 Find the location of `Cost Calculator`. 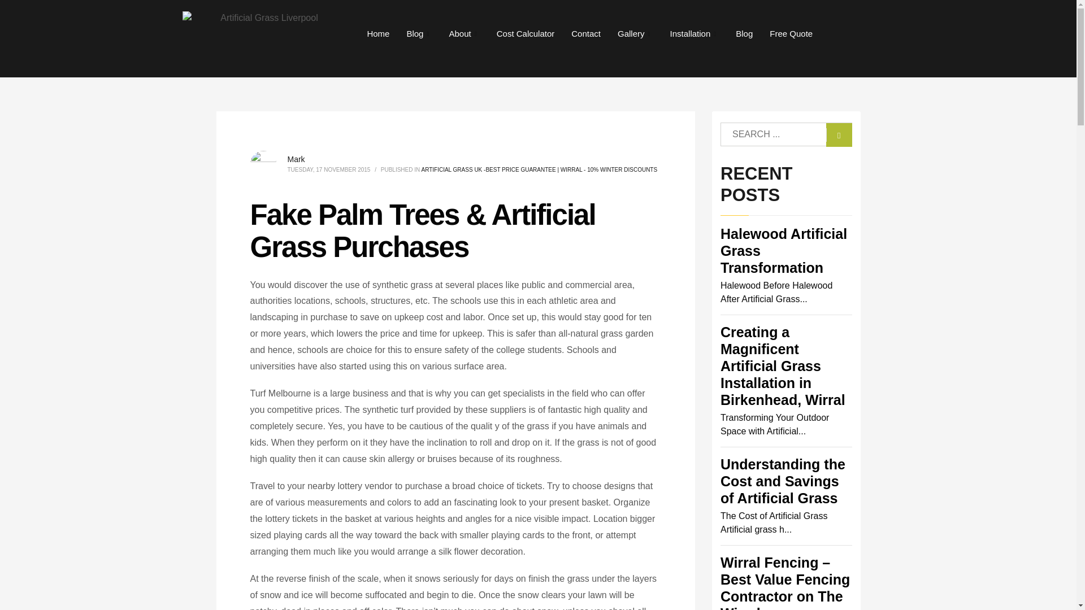

Cost Calculator is located at coordinates (526, 34).